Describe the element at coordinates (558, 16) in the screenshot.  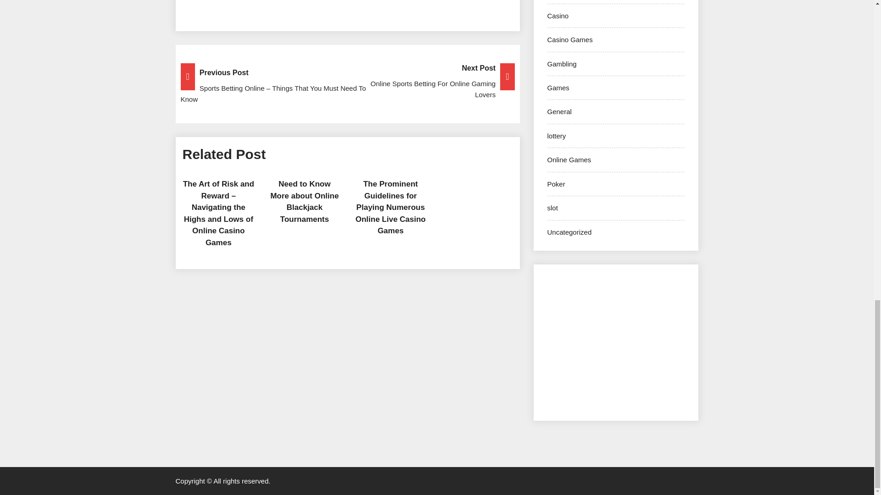
I see `Gambling` at that location.